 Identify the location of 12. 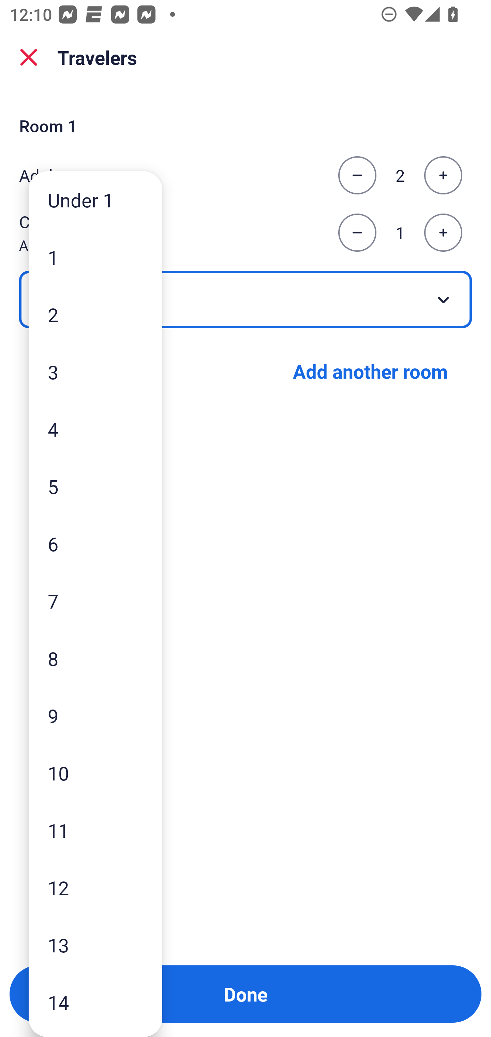
(95, 888).